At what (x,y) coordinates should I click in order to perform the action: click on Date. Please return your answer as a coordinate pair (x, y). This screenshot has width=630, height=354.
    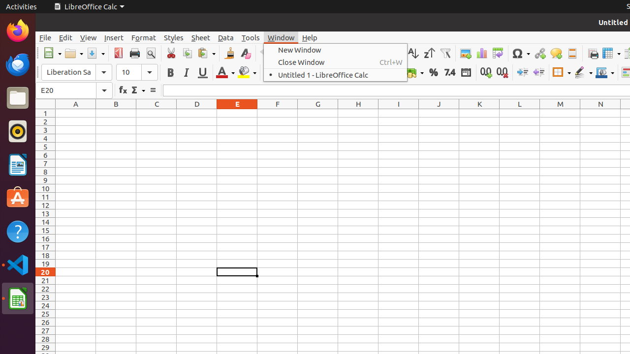
    Looking at the image, I should click on (466, 73).